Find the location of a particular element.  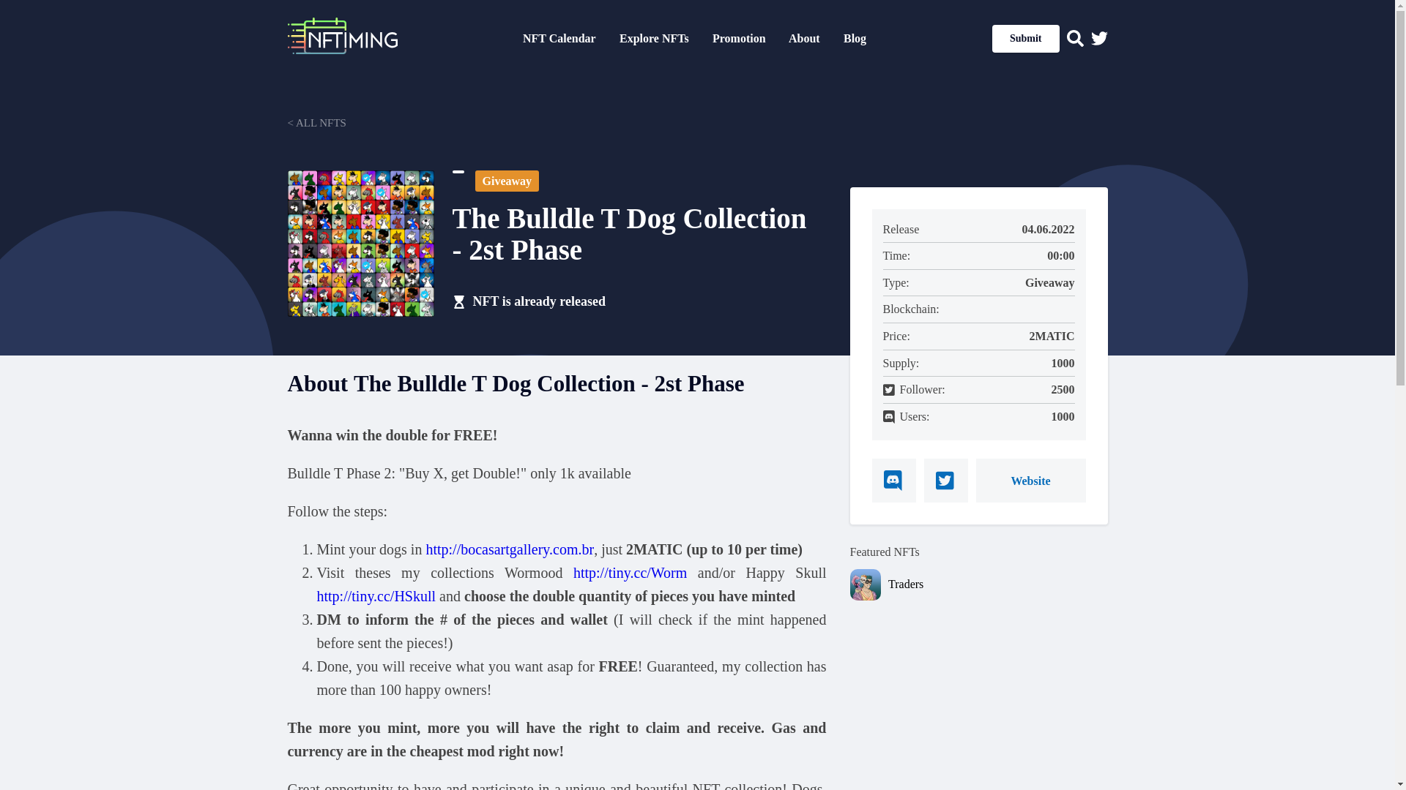

Blog is located at coordinates (855, 38).